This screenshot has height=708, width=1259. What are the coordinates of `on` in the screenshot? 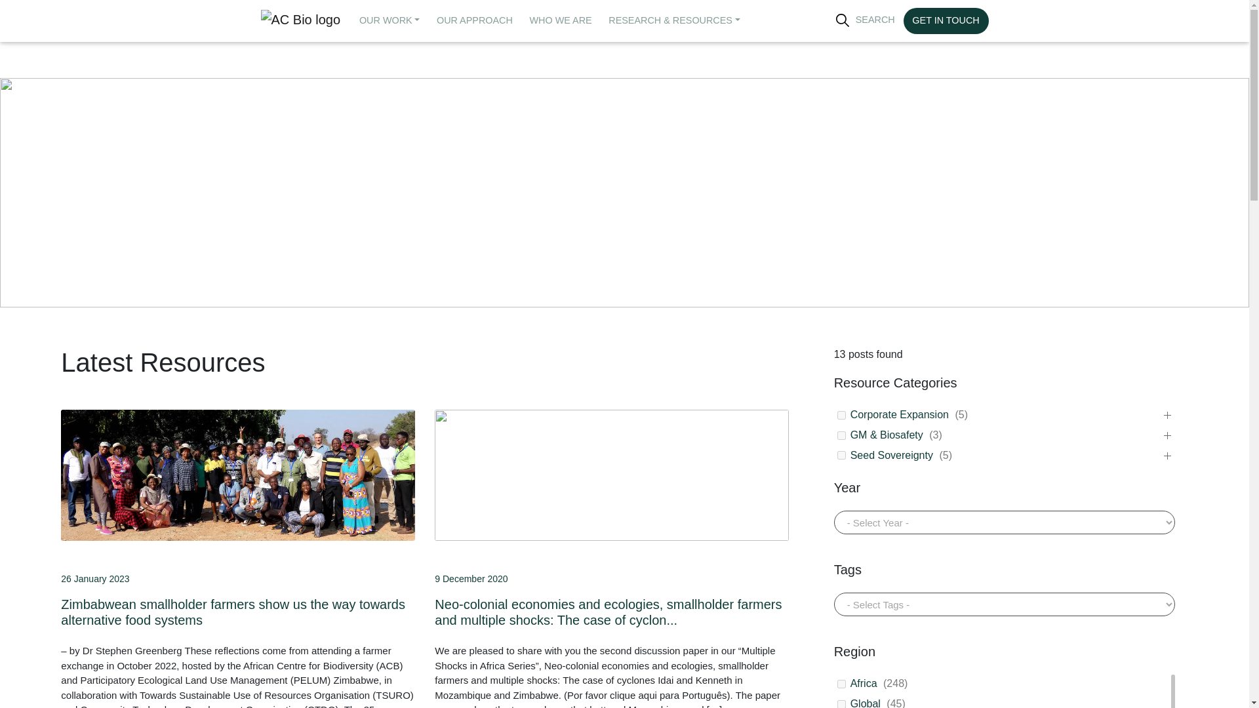 It's located at (841, 435).